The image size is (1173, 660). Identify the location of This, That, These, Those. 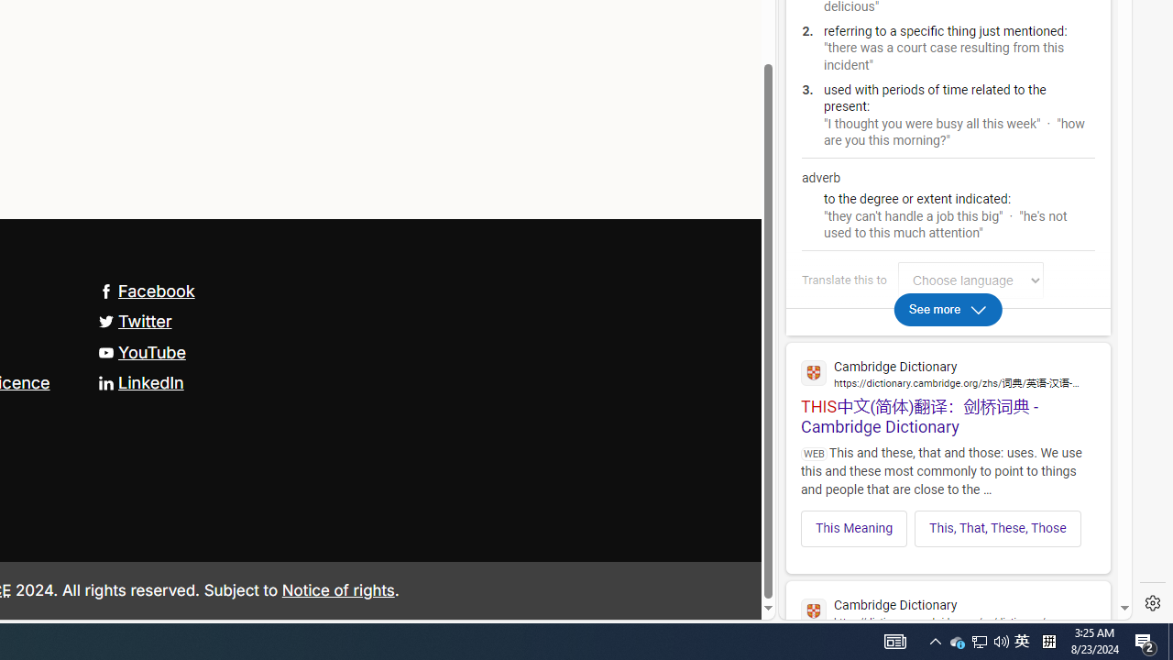
(998, 528).